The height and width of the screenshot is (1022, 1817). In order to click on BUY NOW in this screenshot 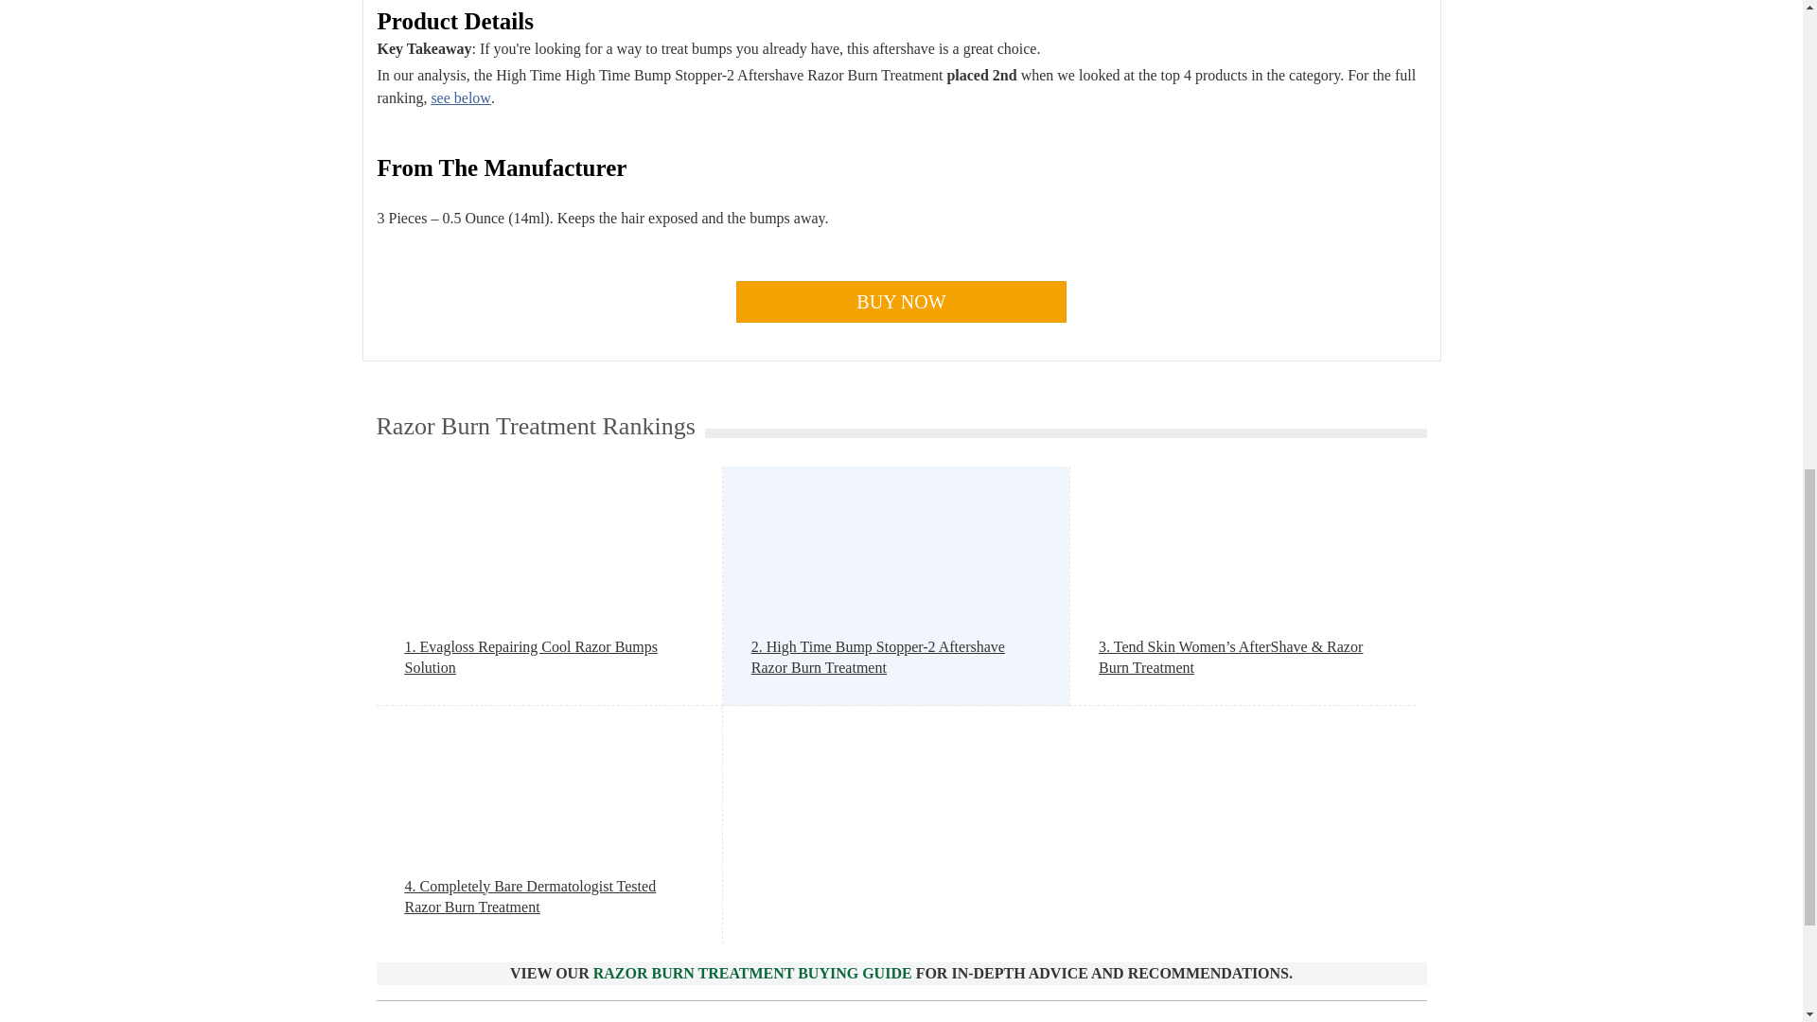, I will do `click(901, 302)`.